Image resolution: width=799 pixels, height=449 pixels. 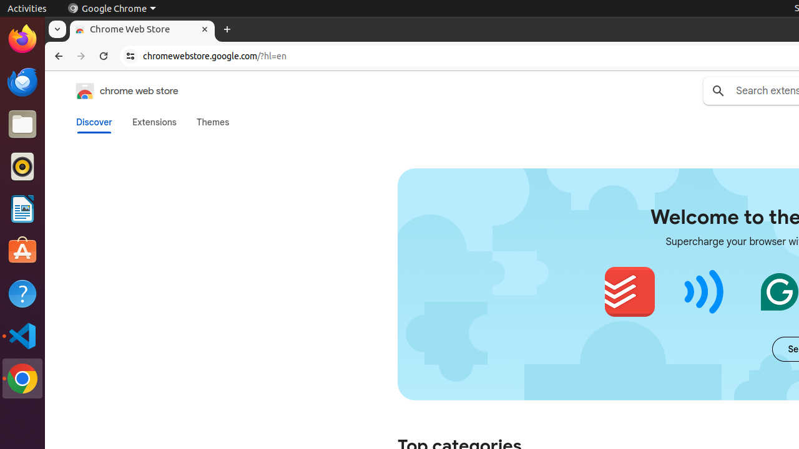 I want to click on Todoist for Chrome, so click(x=629, y=292).